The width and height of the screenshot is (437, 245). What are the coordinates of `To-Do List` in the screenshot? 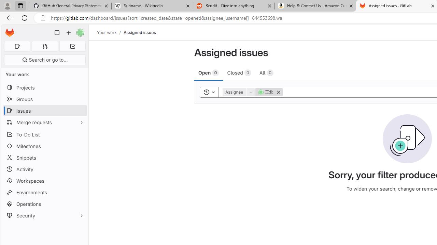 It's located at (44, 134).